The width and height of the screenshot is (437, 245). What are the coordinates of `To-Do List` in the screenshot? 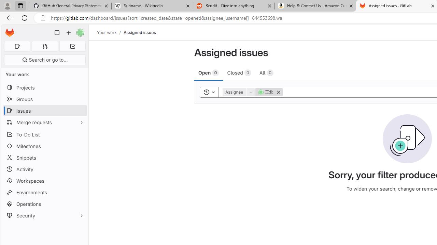 It's located at (44, 134).